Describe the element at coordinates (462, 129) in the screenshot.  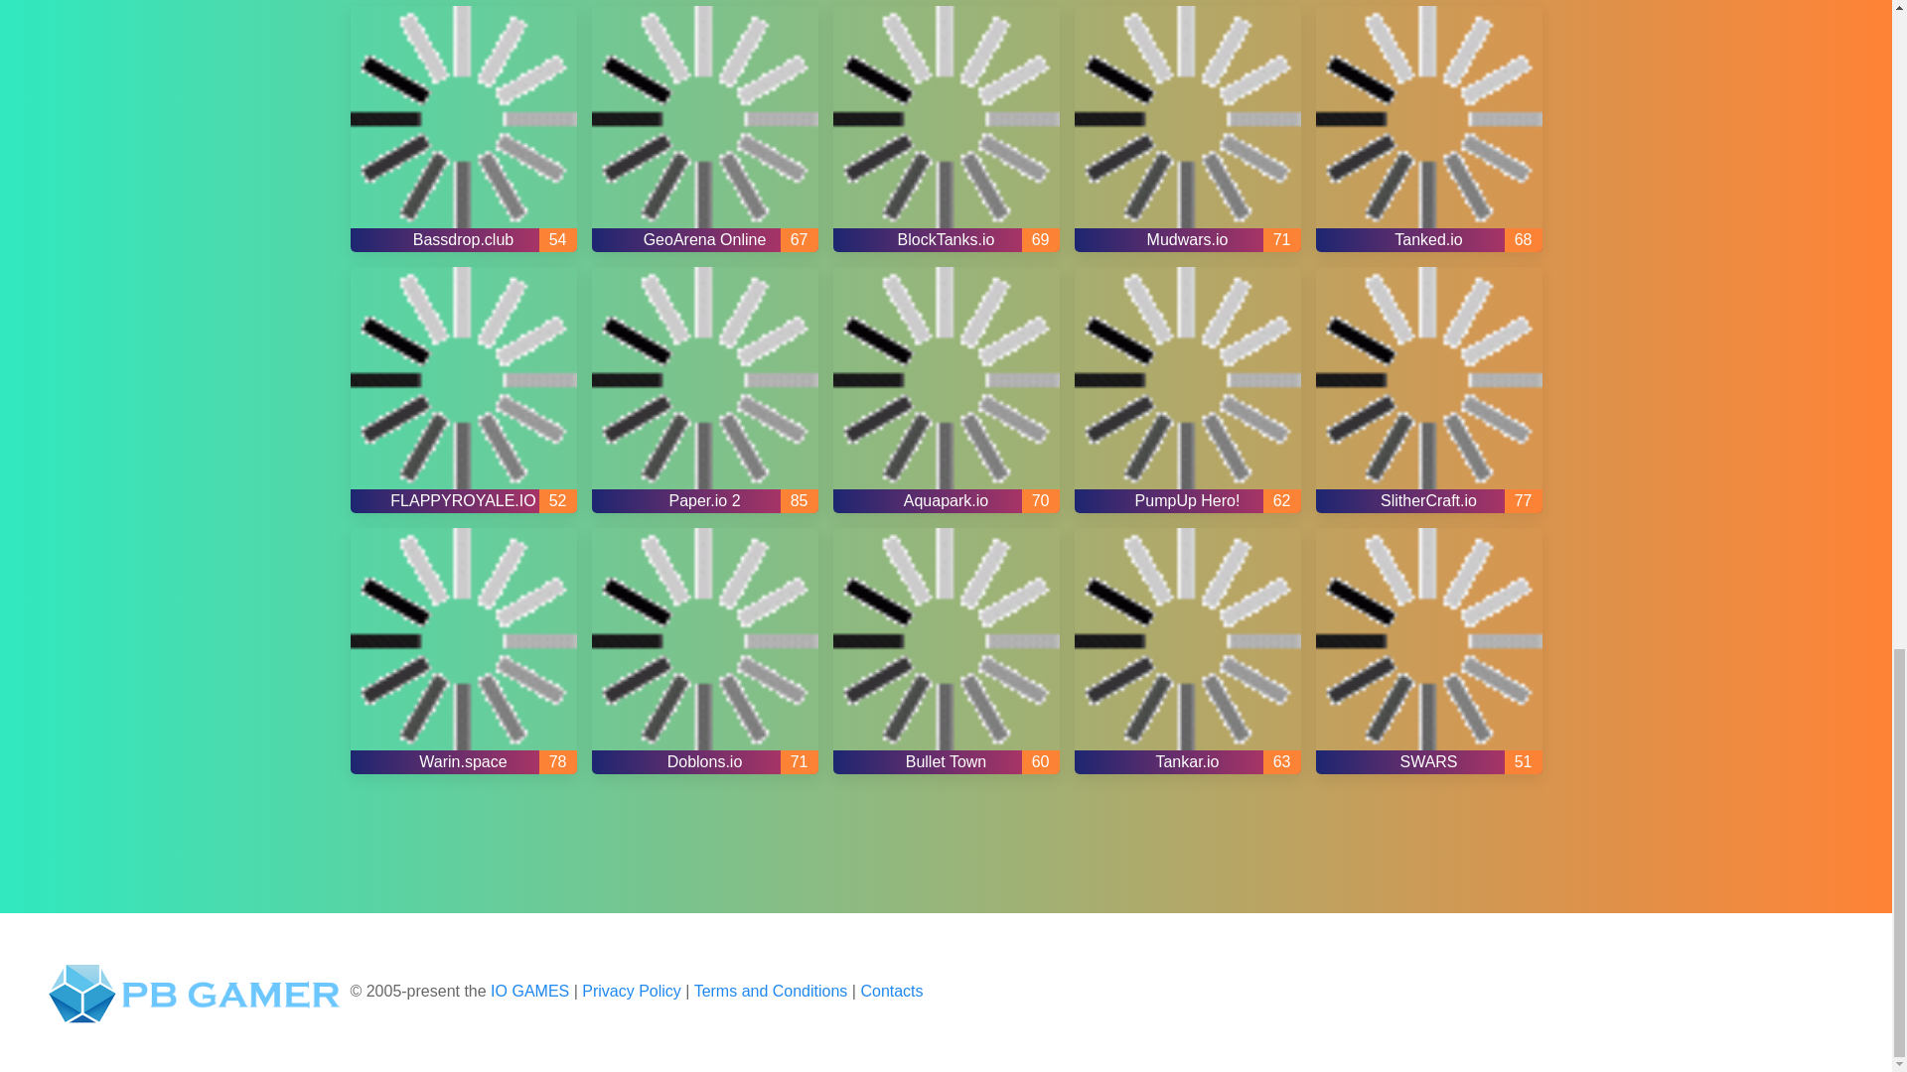
I see `Bassdrop.club` at that location.